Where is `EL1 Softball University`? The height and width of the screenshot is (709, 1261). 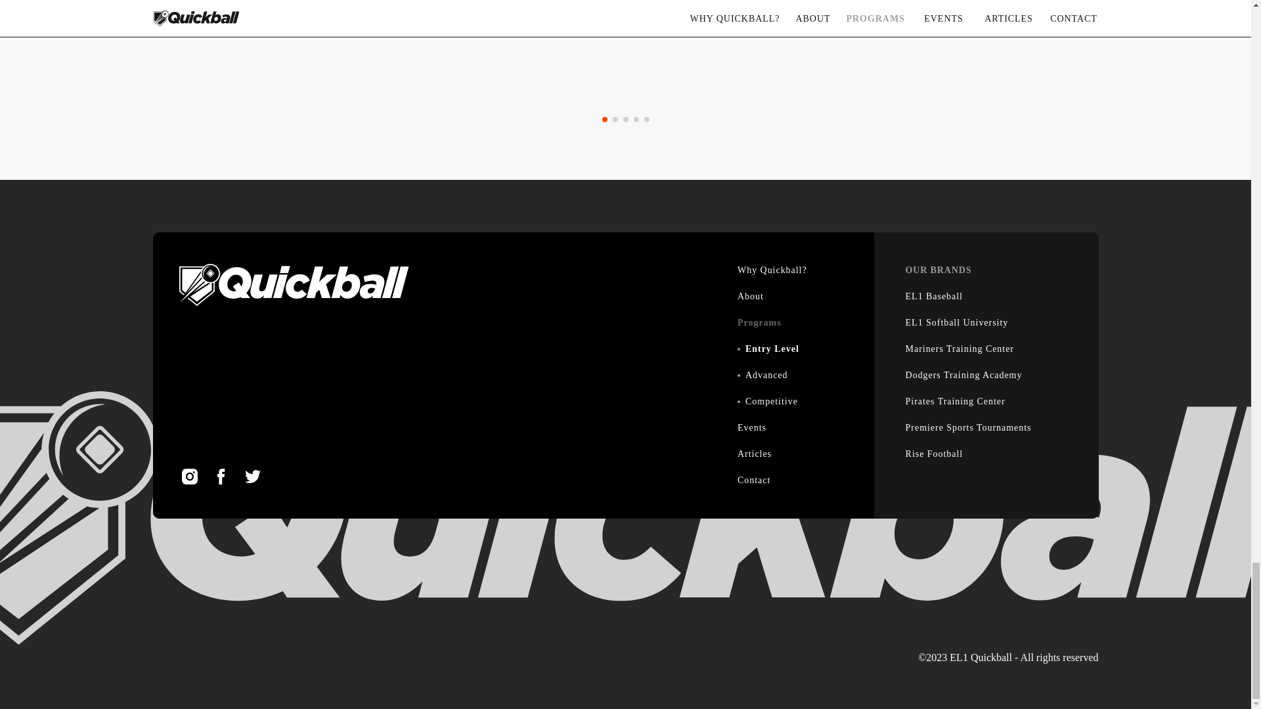
EL1 Softball University is located at coordinates (957, 323).